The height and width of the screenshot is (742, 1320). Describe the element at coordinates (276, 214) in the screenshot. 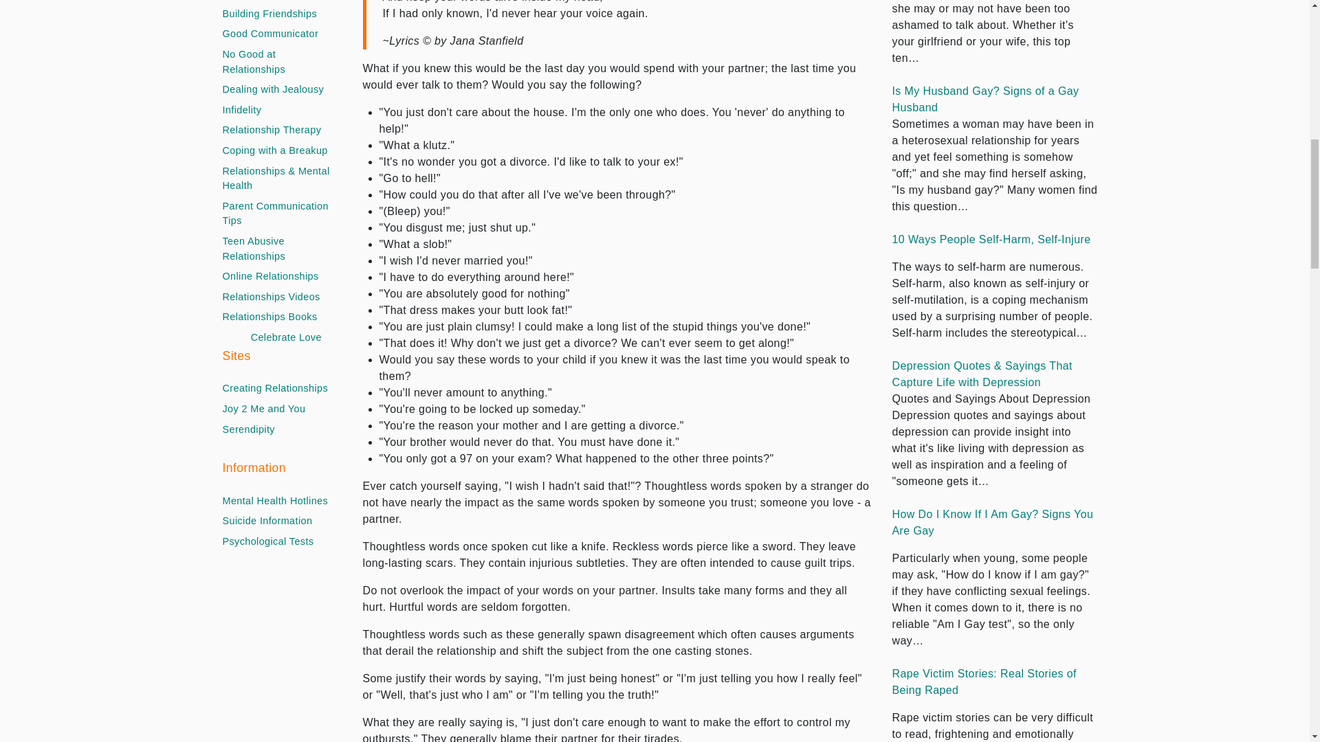

I see `Parenting: Communication Tips for Parents` at that location.